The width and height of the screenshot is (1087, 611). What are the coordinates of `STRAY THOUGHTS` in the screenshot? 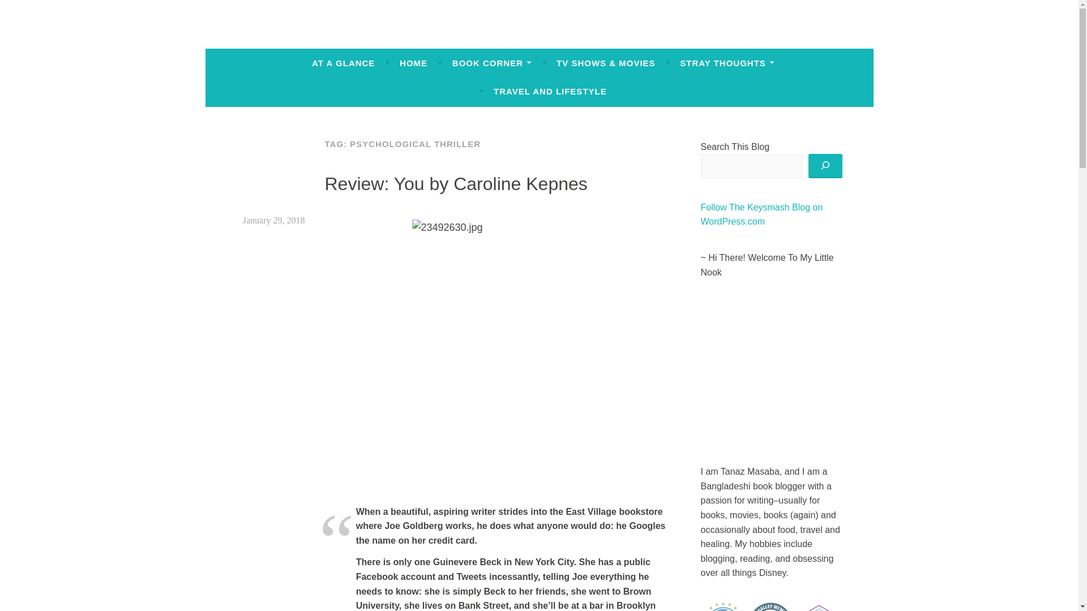 It's located at (727, 63).